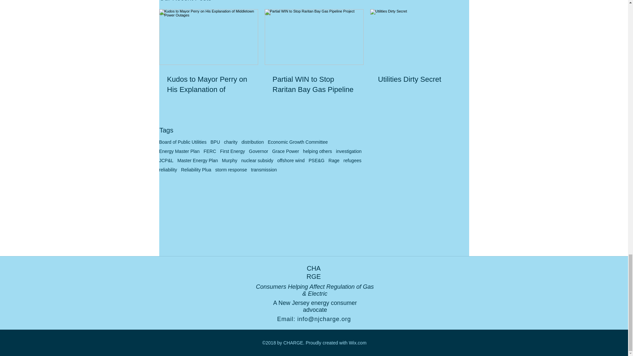 The width and height of the screenshot is (633, 356). I want to click on refugees, so click(352, 160).